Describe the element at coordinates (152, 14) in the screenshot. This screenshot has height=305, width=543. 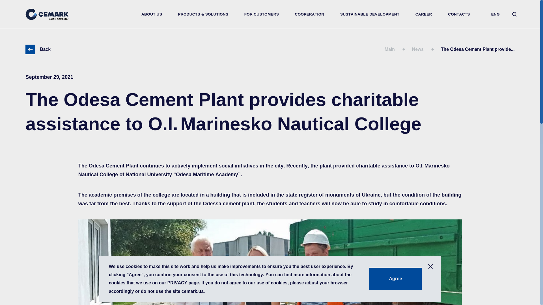
I see `ABOUT US` at that location.